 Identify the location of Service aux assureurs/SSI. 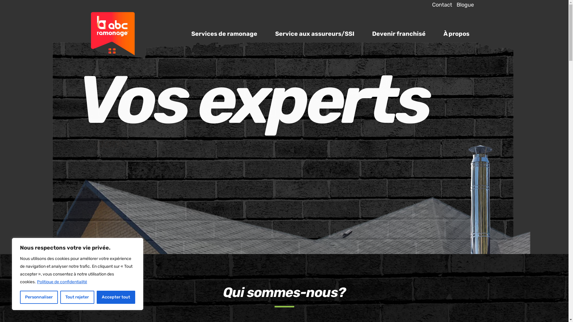
(315, 34).